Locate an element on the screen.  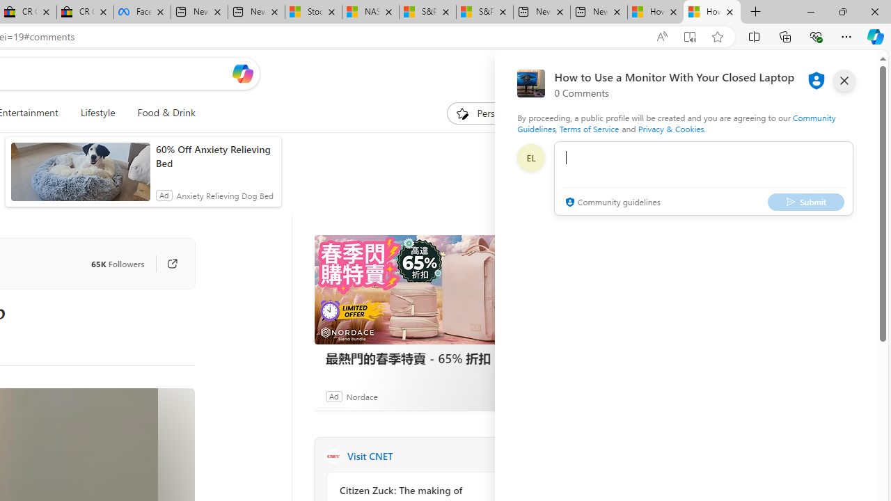
Open settings is located at coordinates (846, 73).